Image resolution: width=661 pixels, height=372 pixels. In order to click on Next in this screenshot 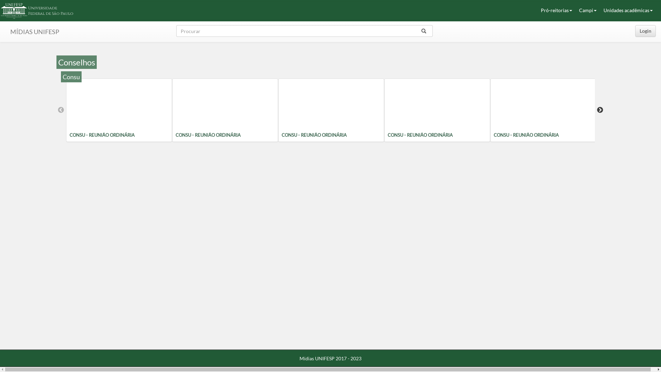, I will do `click(600, 110)`.